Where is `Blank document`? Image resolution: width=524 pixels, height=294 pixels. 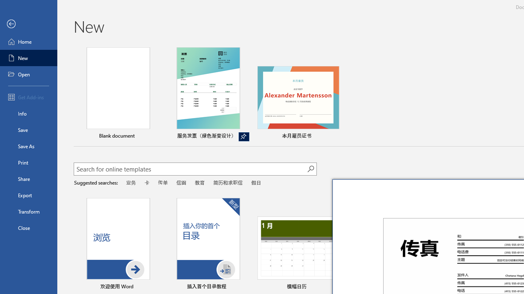 Blank document is located at coordinates (118, 94).